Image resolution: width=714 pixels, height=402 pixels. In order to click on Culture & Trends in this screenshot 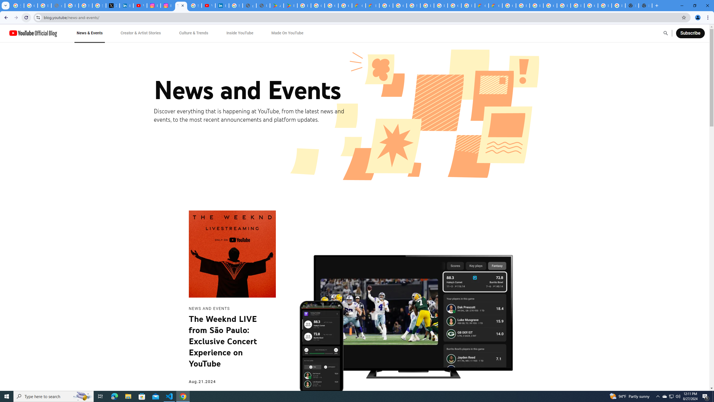, I will do `click(194, 33)`.